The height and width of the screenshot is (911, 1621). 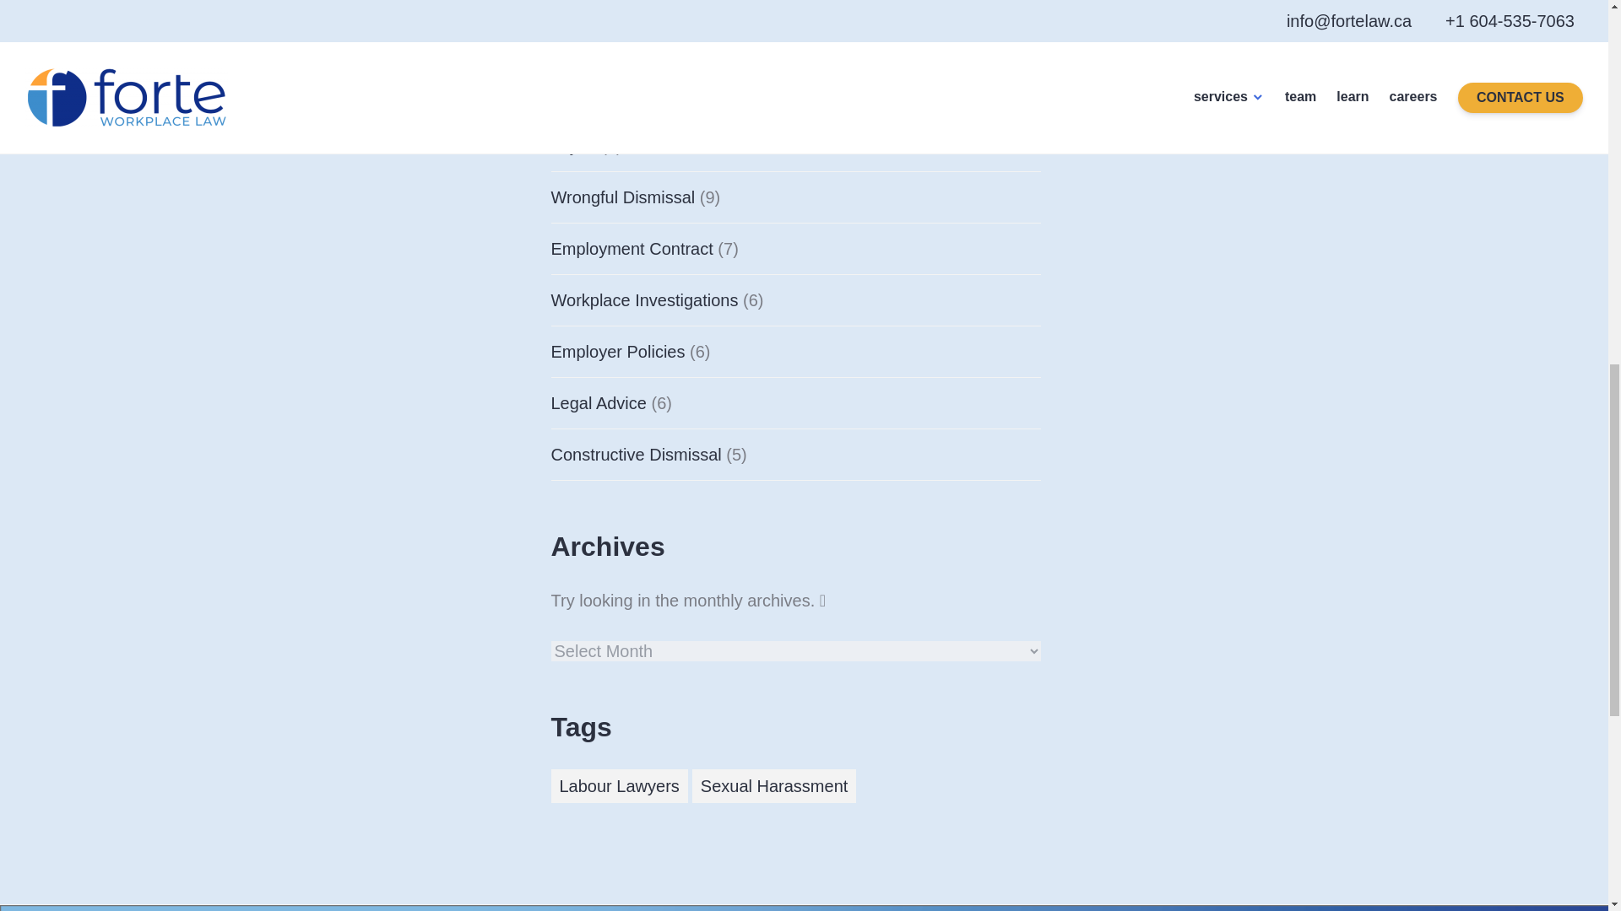 I want to click on Labour Lawyers, so click(x=619, y=785).